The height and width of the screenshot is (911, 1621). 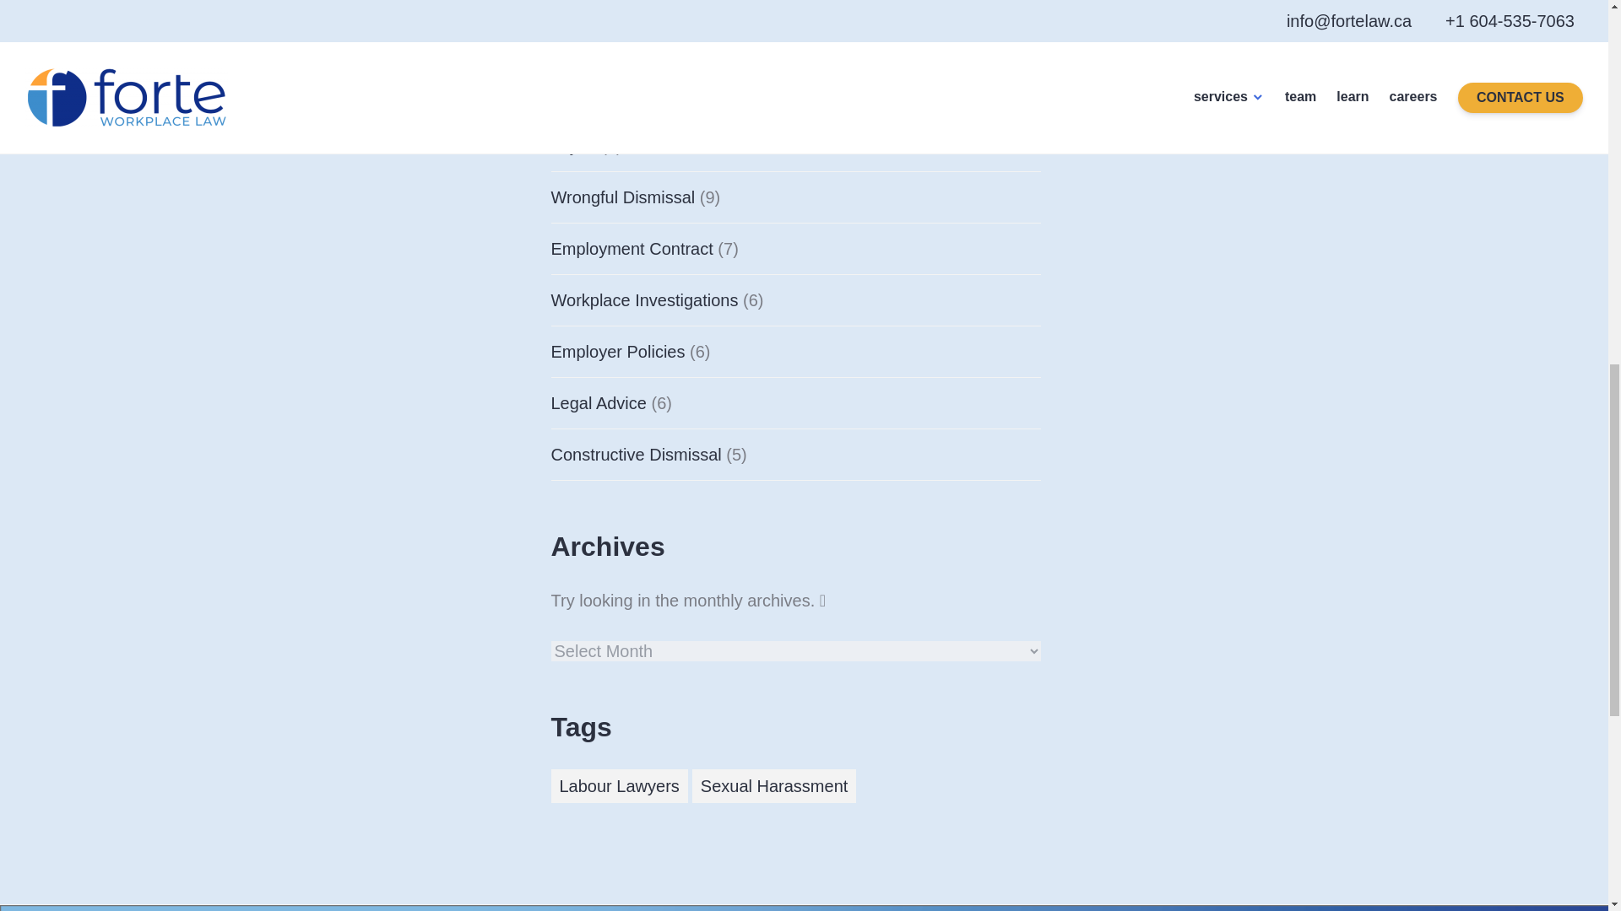 I want to click on Labour Lawyers, so click(x=619, y=785).